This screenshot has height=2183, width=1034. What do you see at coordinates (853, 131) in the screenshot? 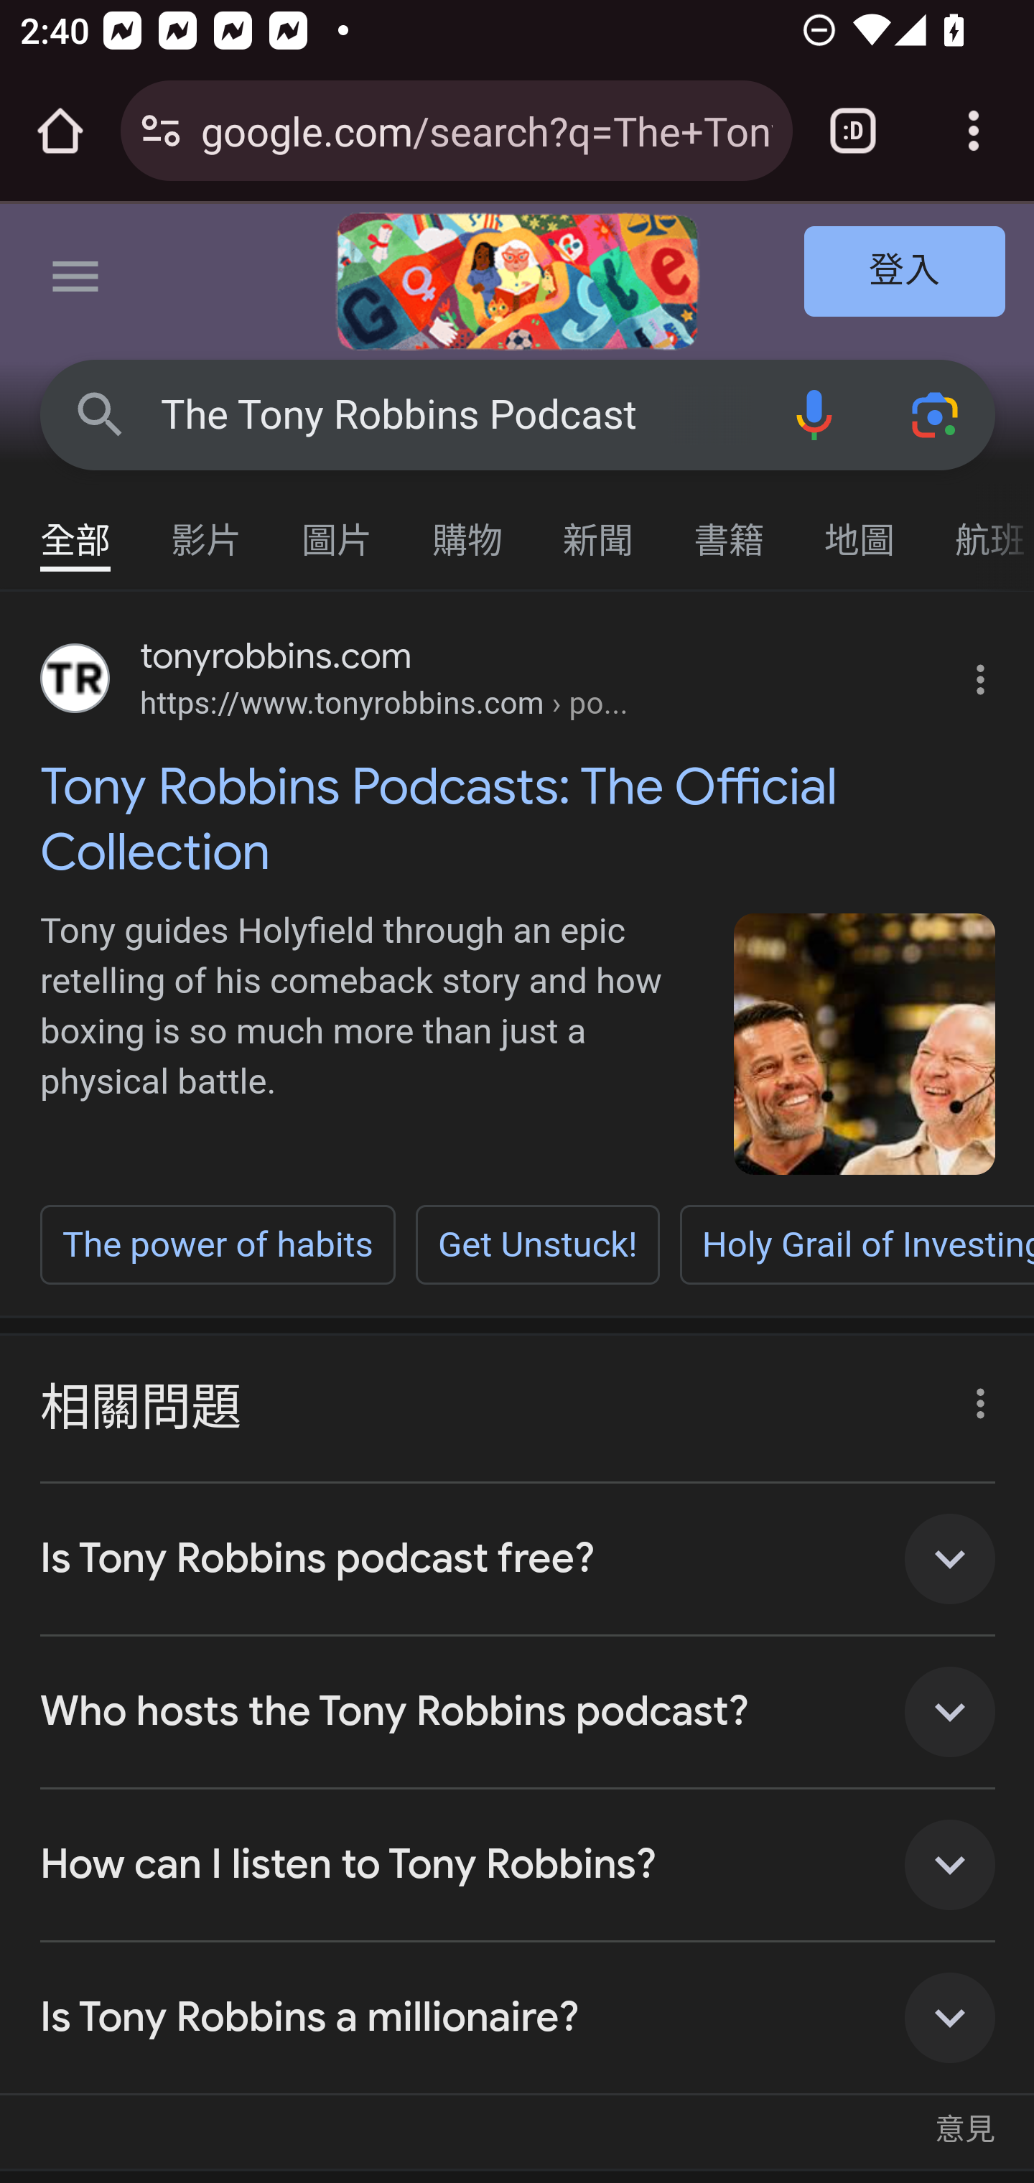
I see `Switch or close tabs` at bounding box center [853, 131].